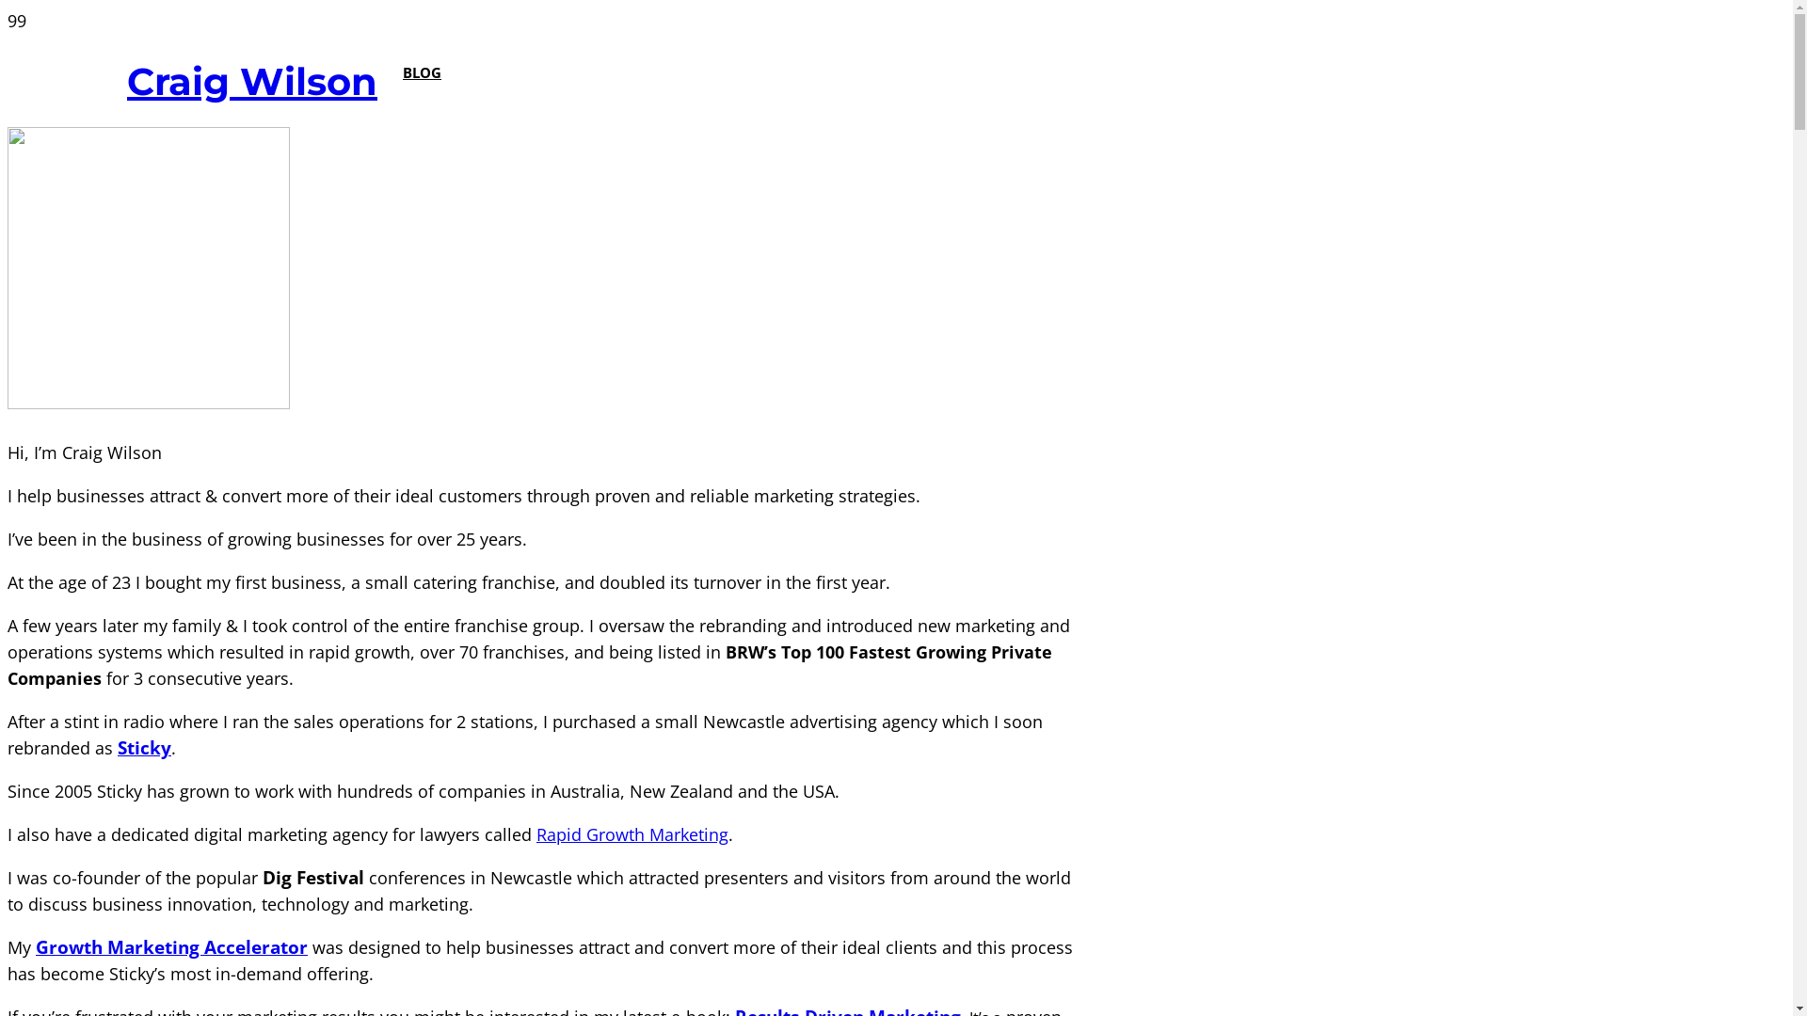 Image resolution: width=1807 pixels, height=1016 pixels. Describe the element at coordinates (422, 81) in the screenshot. I see `BLOG` at that location.